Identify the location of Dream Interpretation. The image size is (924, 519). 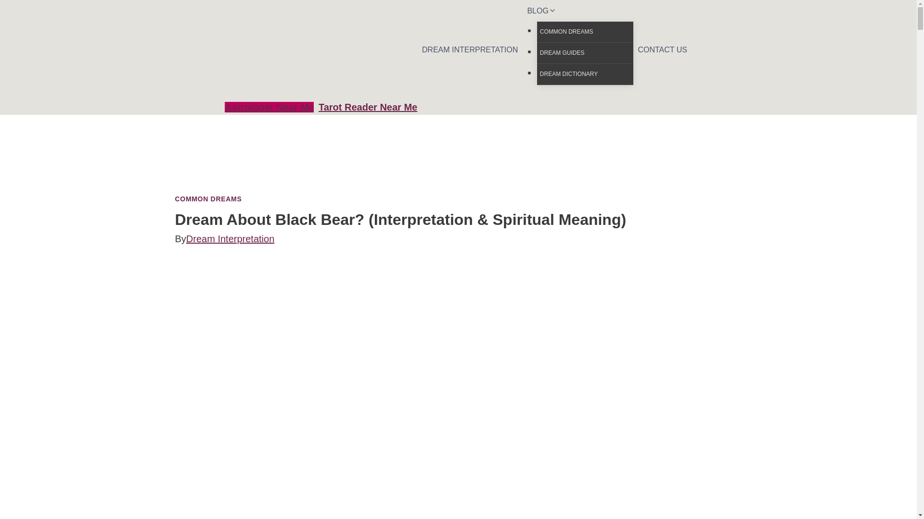
(230, 238).